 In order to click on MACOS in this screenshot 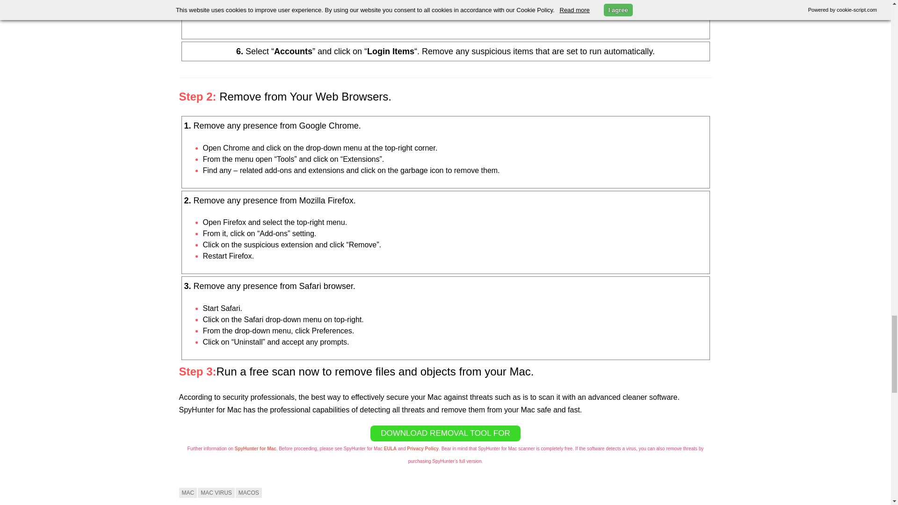, I will do `click(249, 492)`.